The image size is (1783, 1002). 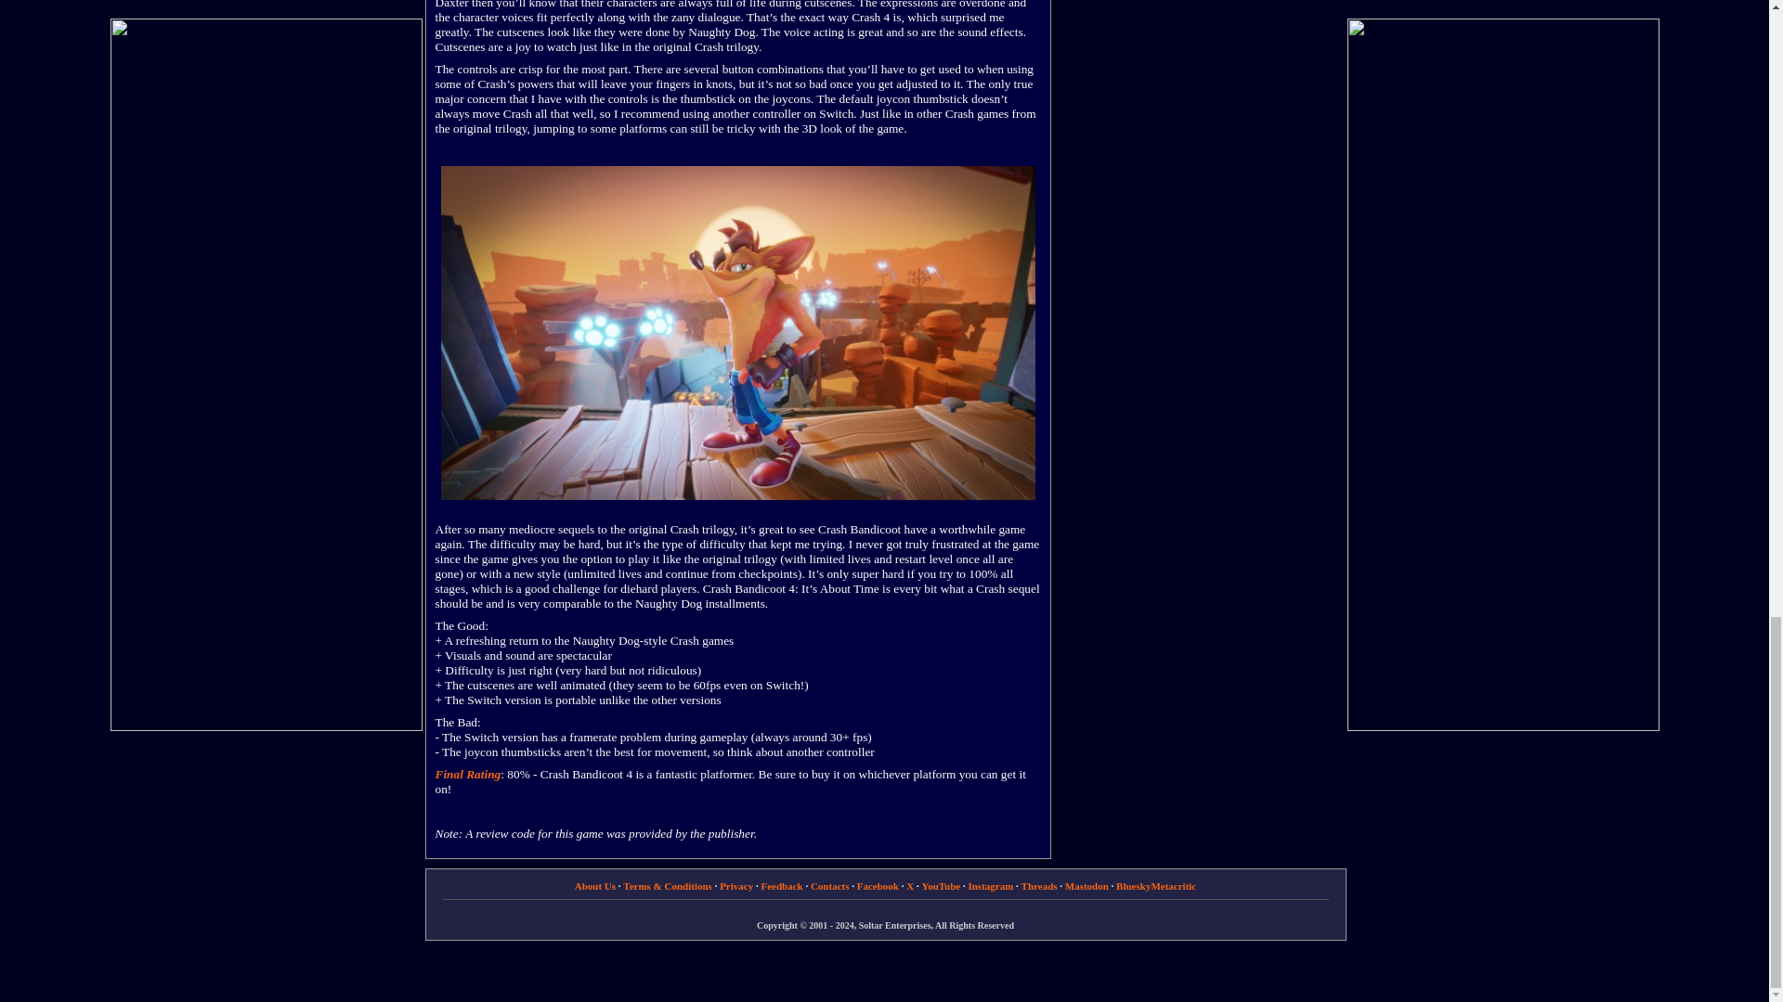 I want to click on Contacts, so click(x=830, y=886).